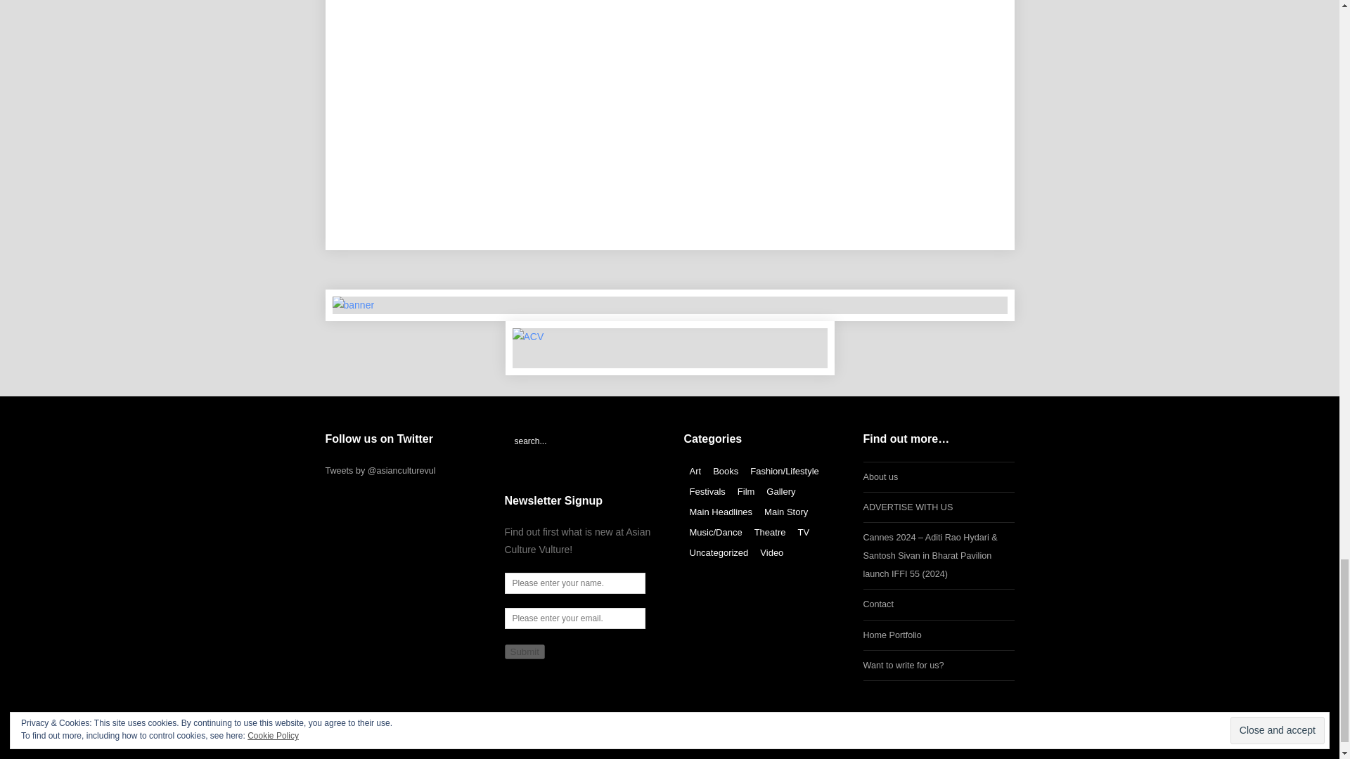 This screenshot has width=1350, height=759. What do you see at coordinates (581, 441) in the screenshot?
I see `search...` at bounding box center [581, 441].